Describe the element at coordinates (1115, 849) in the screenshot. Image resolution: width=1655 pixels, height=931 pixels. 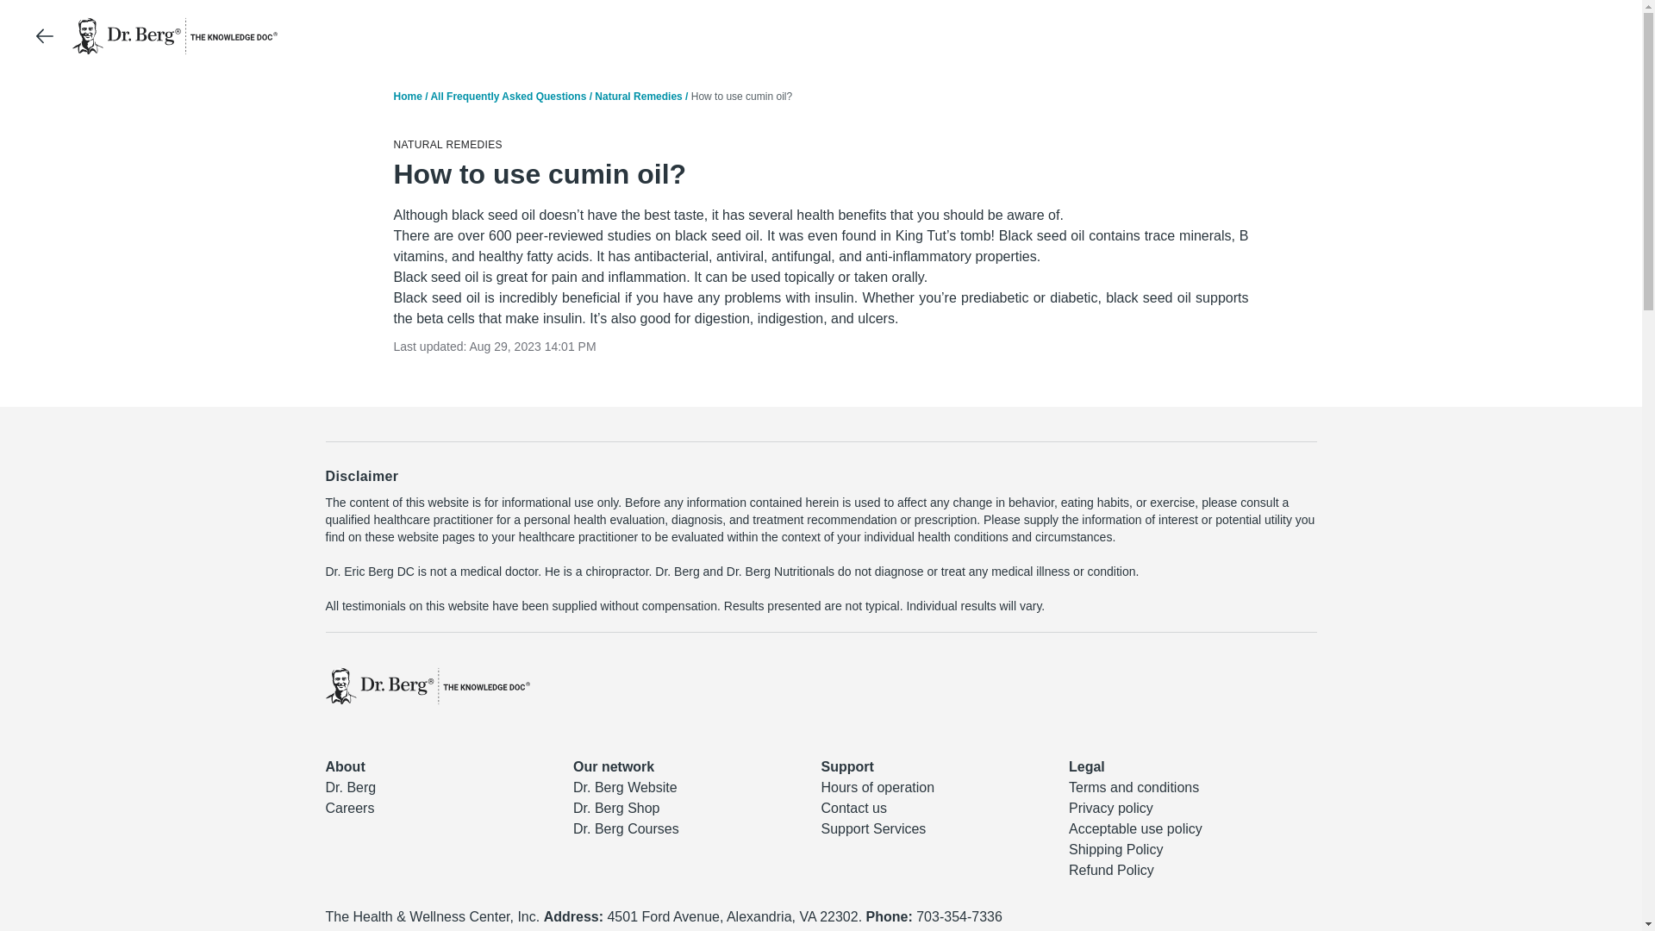
I see `Shipping Policy` at that location.